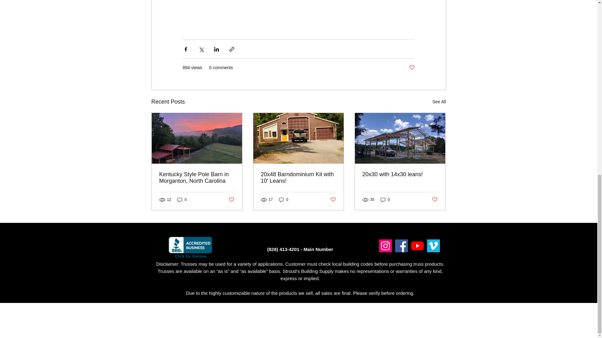  I want to click on Post not marked as liked, so click(333, 200).